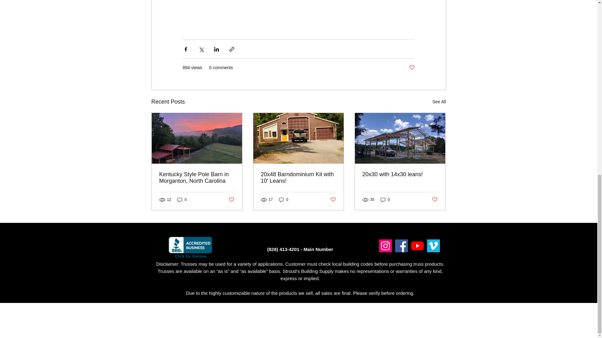  I want to click on Post not marked as liked, so click(333, 200).